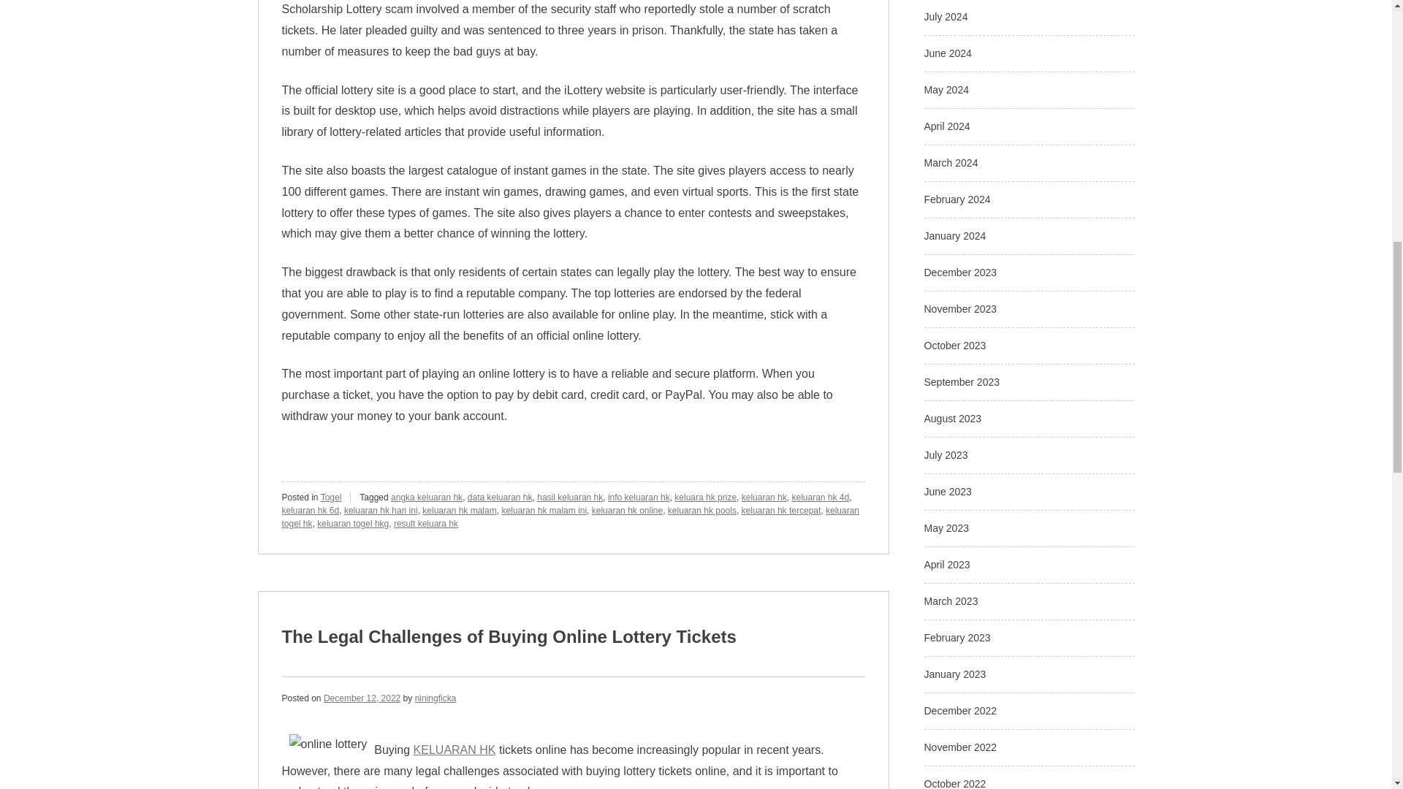 This screenshot has width=1403, height=789. I want to click on KELUARAN HK, so click(455, 750).